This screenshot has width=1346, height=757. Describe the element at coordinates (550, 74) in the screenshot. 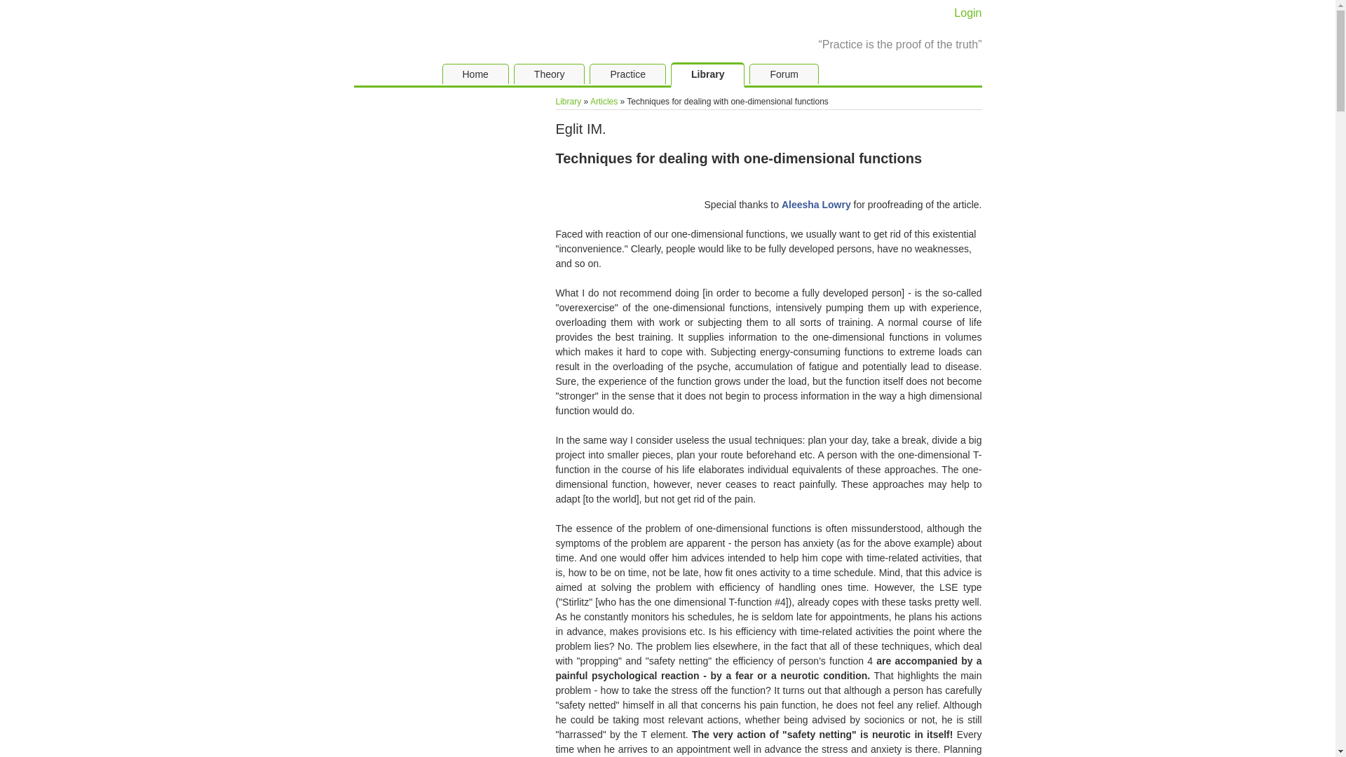

I see `Theory` at that location.